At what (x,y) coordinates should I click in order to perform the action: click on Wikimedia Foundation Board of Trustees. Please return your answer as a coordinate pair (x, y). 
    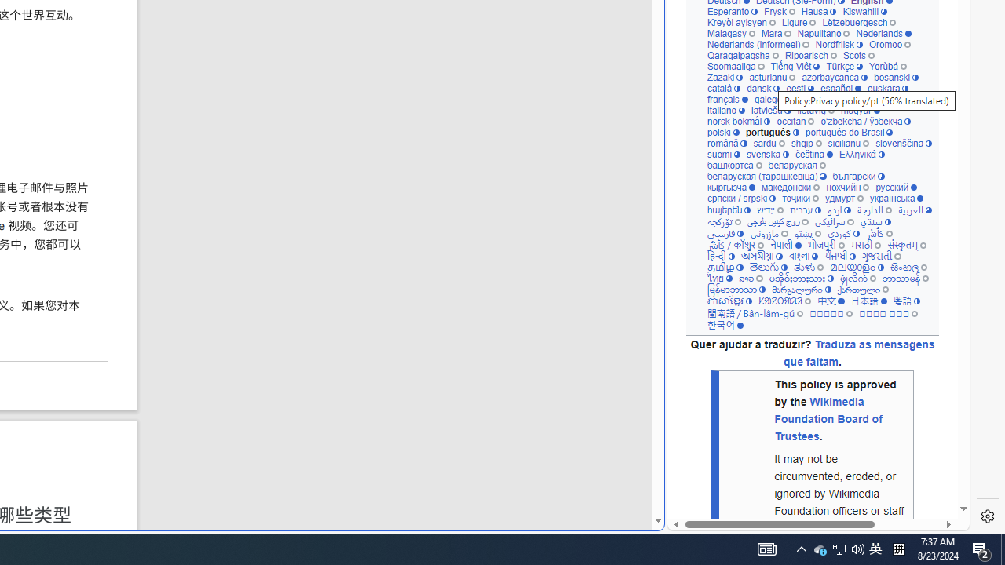
    Looking at the image, I should click on (828, 418).